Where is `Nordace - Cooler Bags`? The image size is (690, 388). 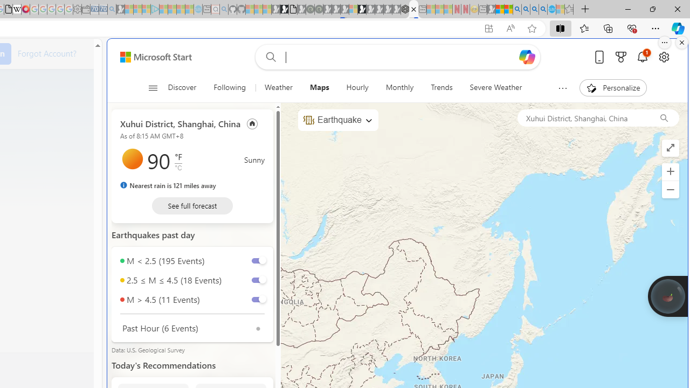
Nordace - Cooler Bags is located at coordinates (405, 10).